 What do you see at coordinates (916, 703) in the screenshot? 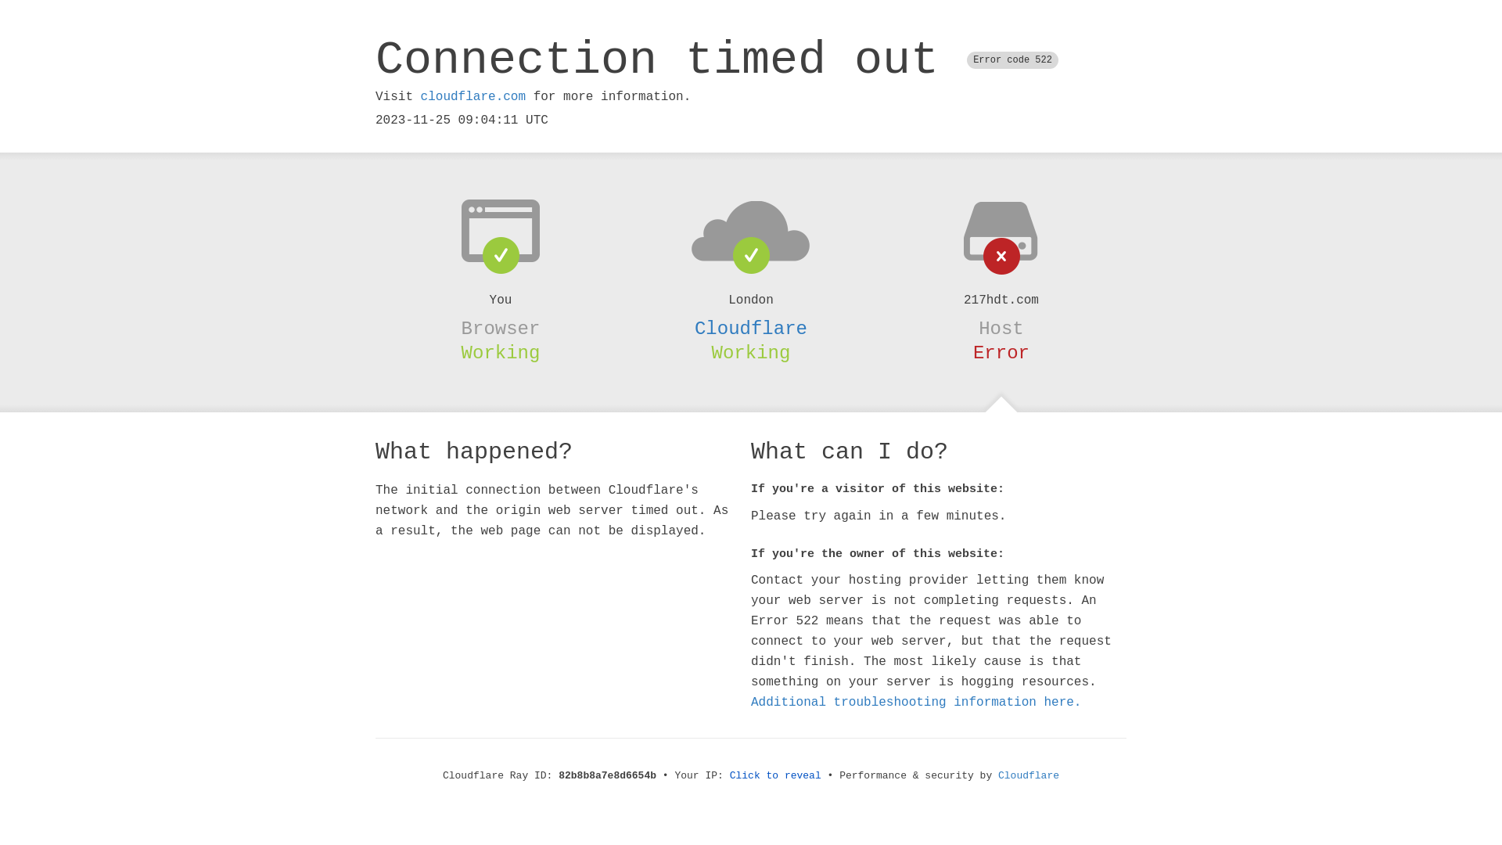
I see `Additional troubleshooting information here.` at bounding box center [916, 703].